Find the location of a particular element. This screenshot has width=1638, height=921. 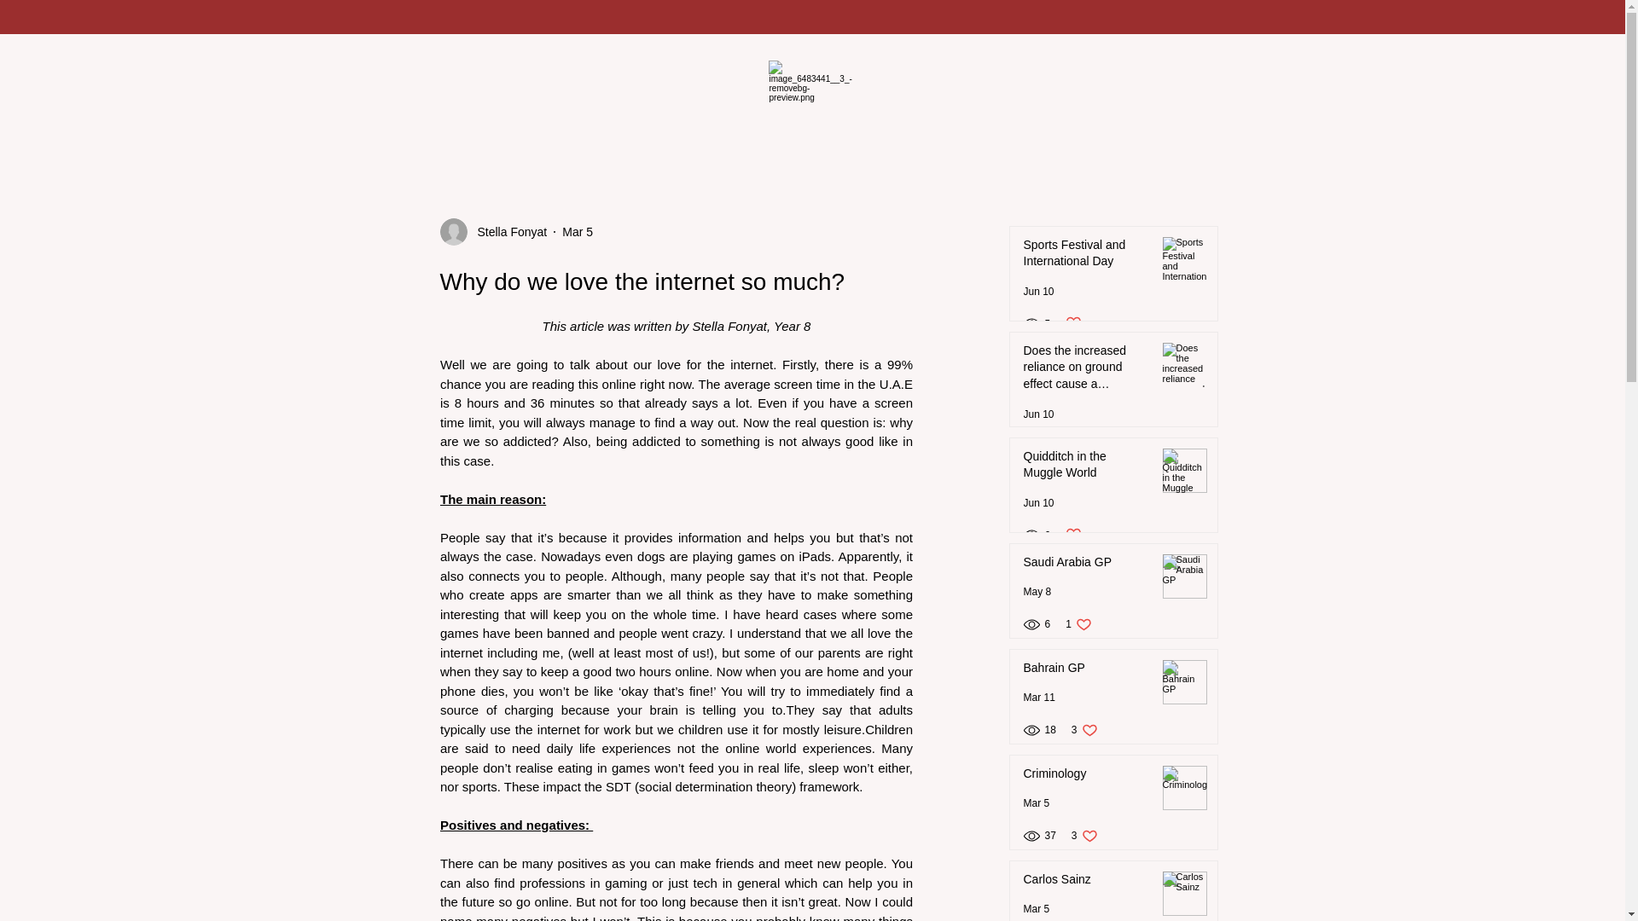

Post not marked as liked is located at coordinates (1073, 535).